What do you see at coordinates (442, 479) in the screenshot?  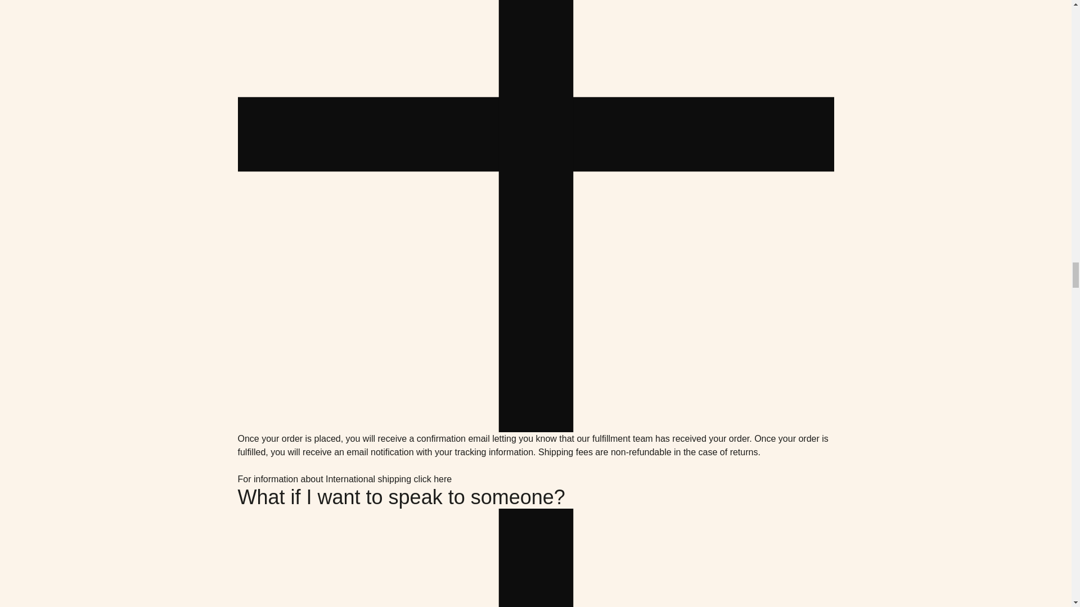 I see `here` at bounding box center [442, 479].